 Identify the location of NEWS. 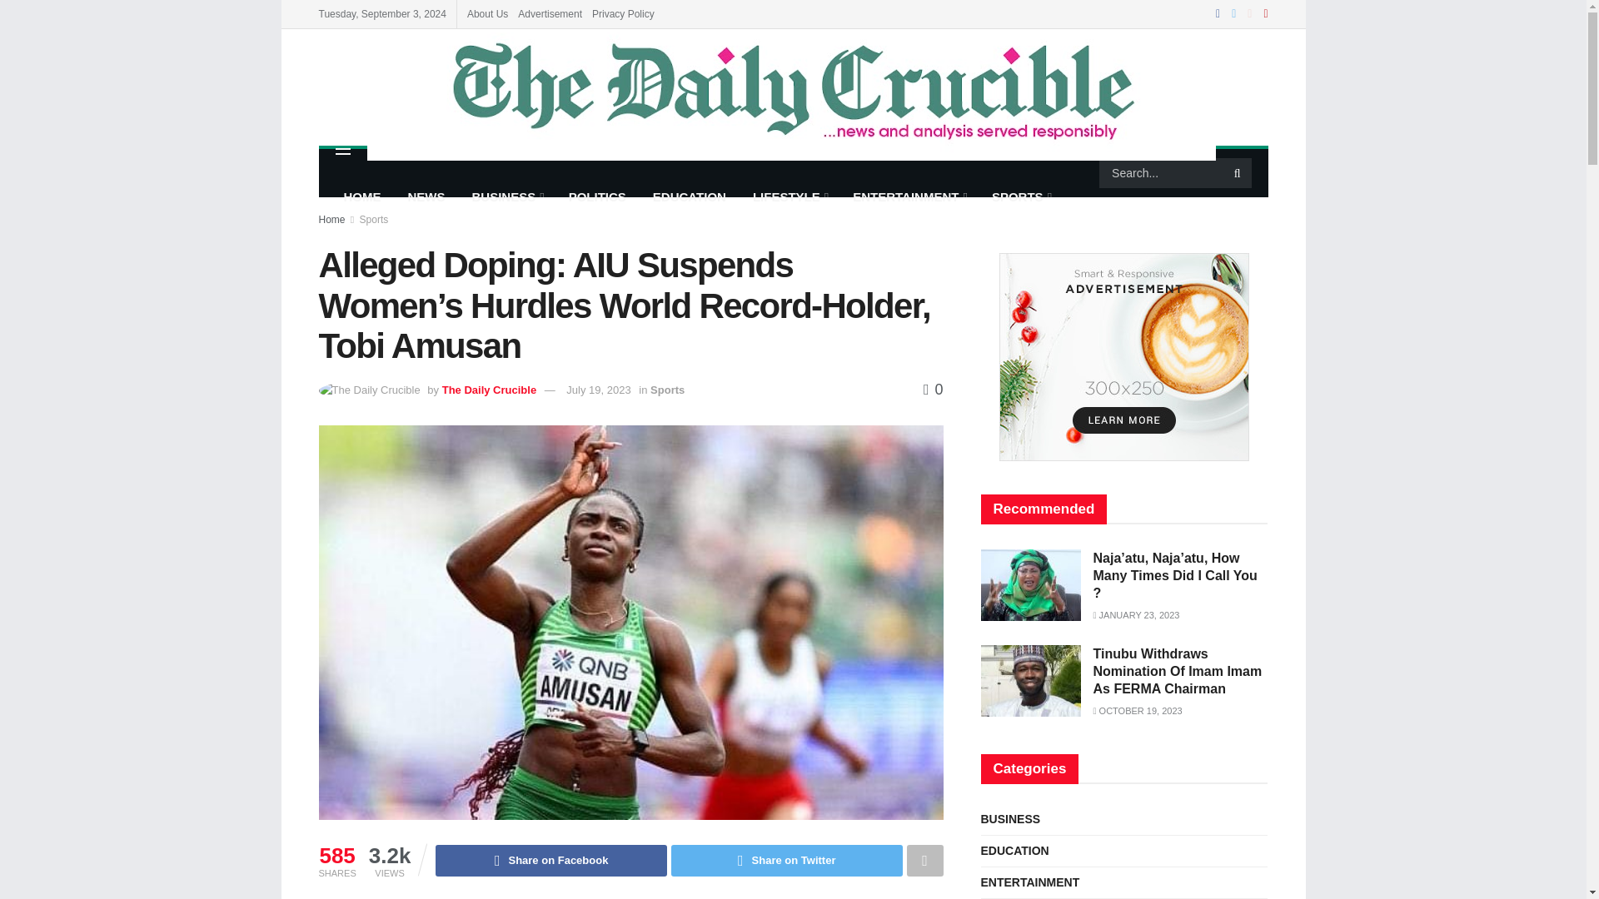
(426, 196).